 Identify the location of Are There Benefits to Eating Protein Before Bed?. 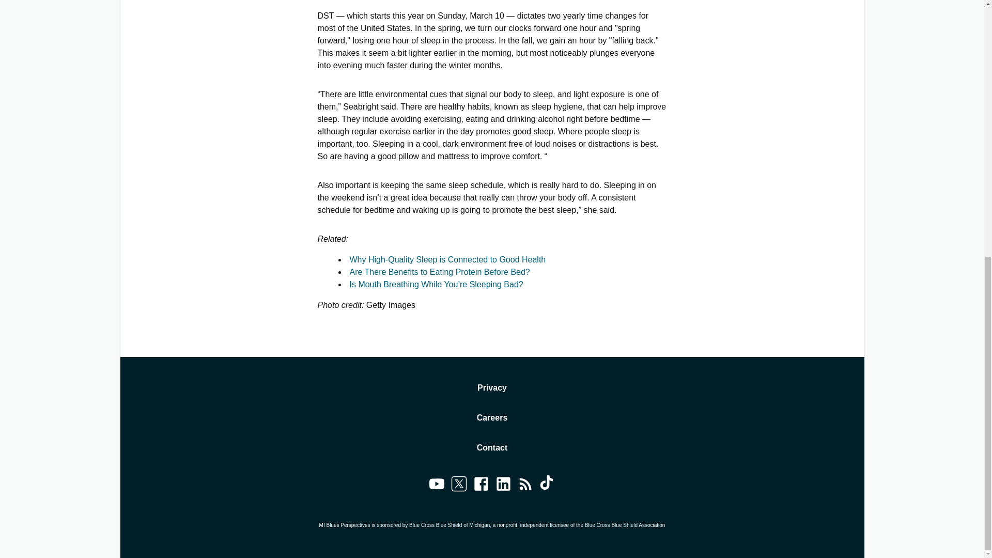
(439, 272).